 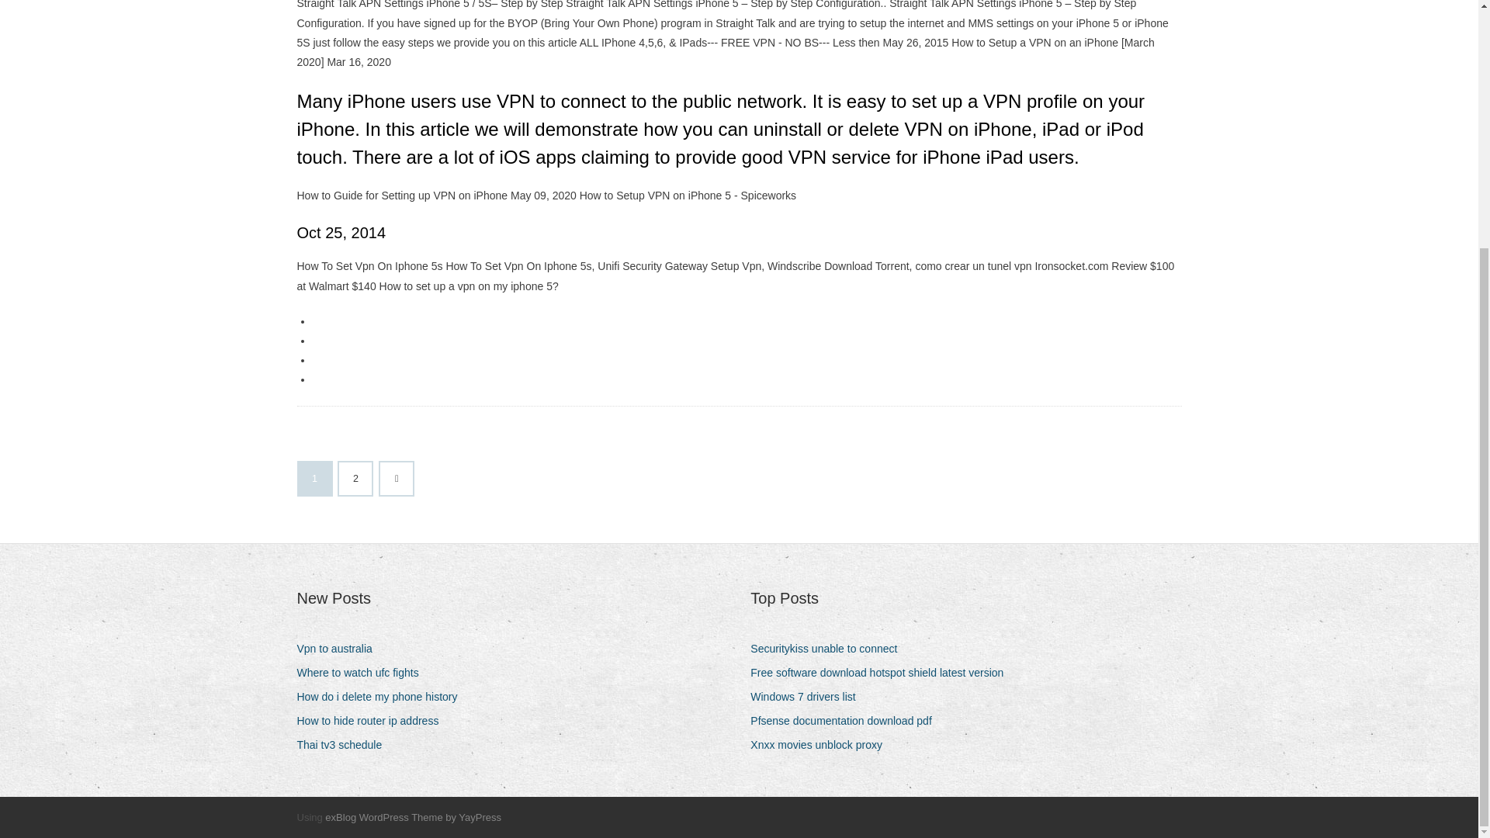 I want to click on Vpn to australia, so click(x=340, y=649).